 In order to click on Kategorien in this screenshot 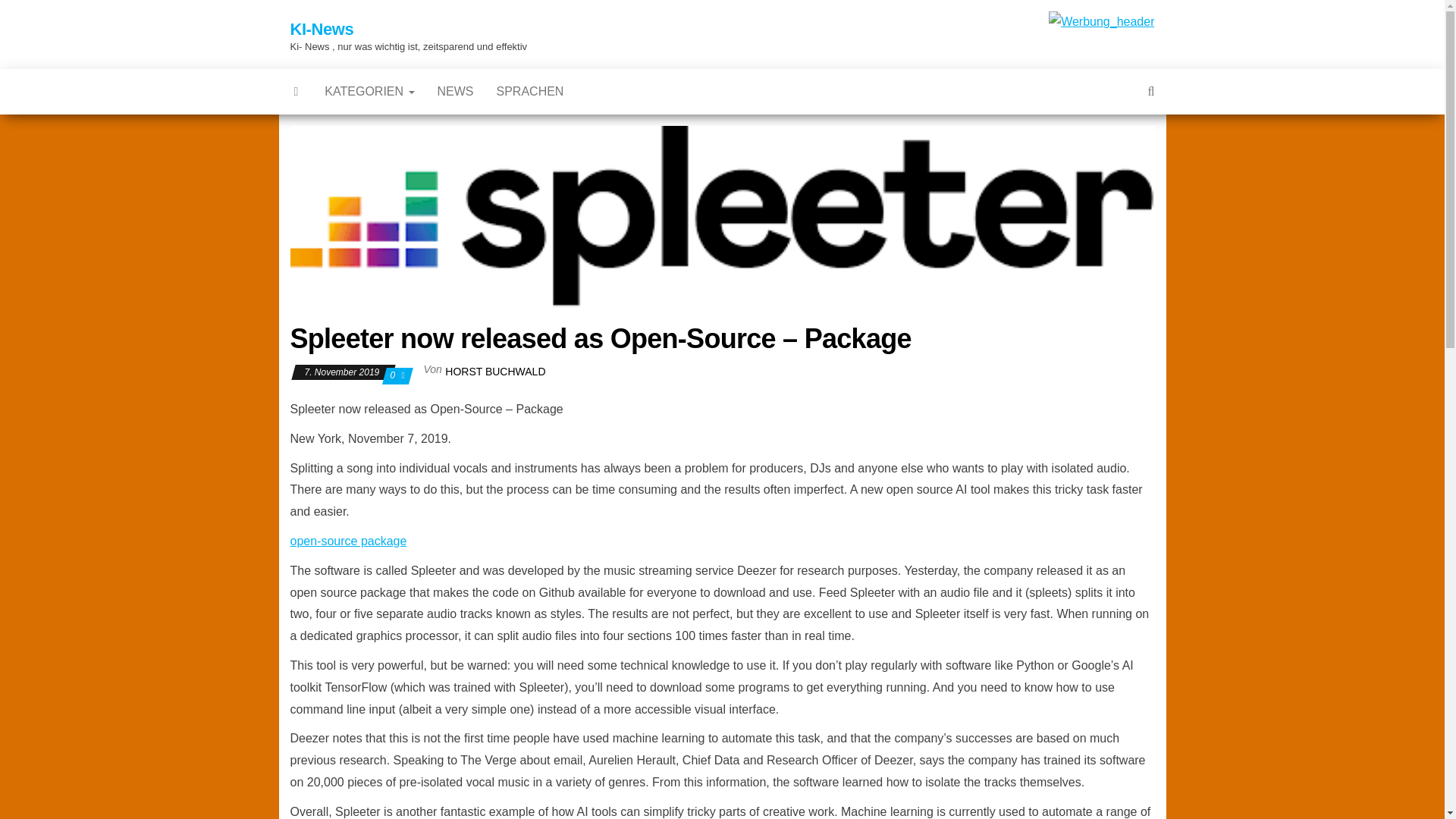, I will do `click(369, 91)`.